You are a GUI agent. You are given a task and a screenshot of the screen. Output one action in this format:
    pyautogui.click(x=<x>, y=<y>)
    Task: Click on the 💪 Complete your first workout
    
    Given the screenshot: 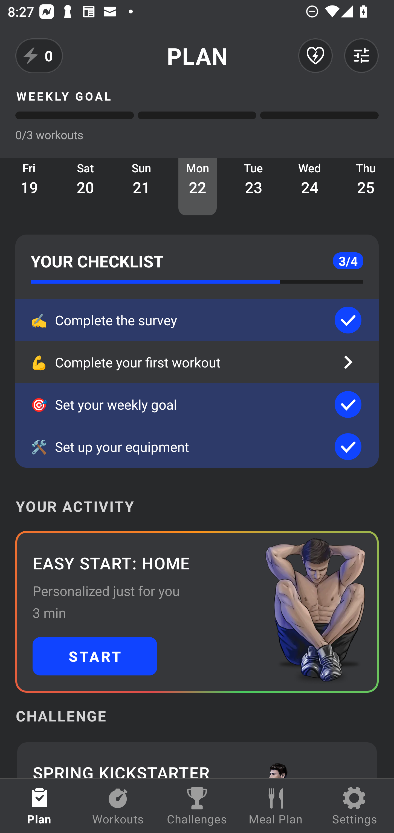 What is the action you would take?
    pyautogui.click(x=197, y=362)
    